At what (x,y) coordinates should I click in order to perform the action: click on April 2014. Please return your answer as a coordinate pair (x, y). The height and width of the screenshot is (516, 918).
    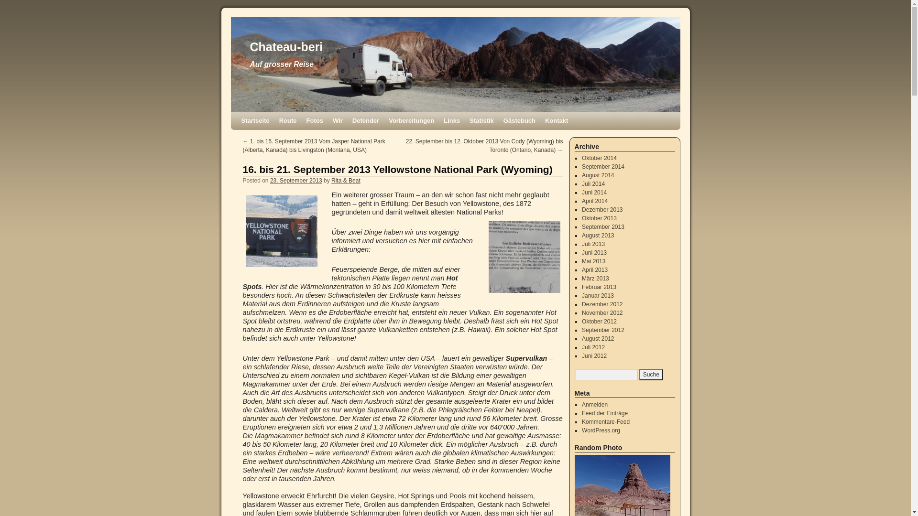
    Looking at the image, I should click on (595, 201).